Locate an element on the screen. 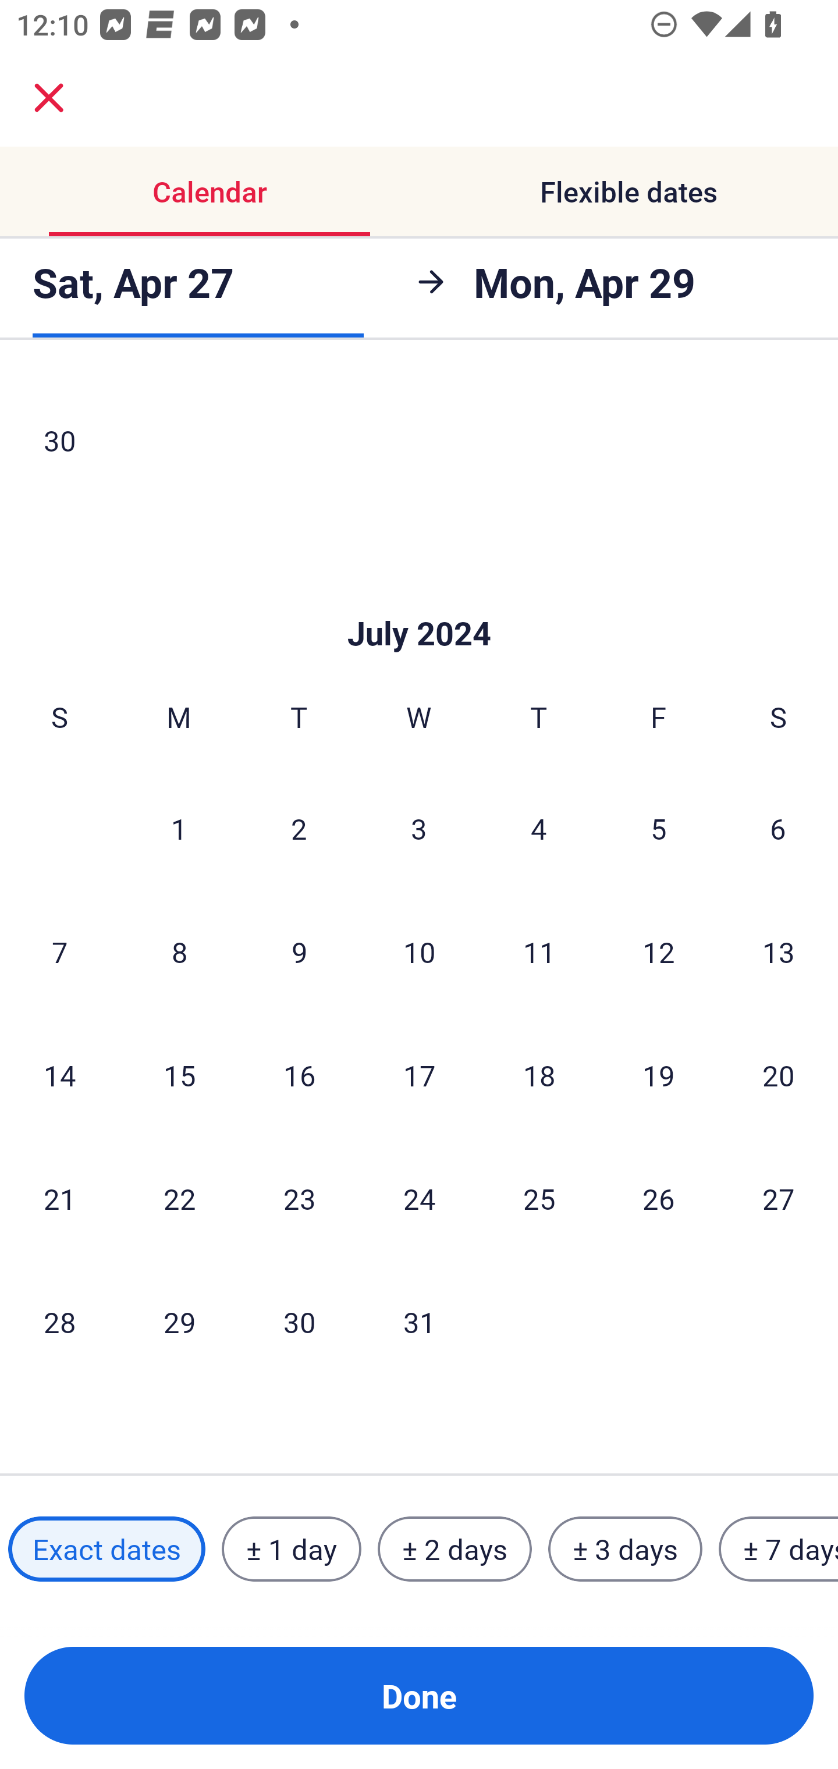 Image resolution: width=838 pixels, height=1769 pixels. ± 7 days is located at coordinates (779, 1548).